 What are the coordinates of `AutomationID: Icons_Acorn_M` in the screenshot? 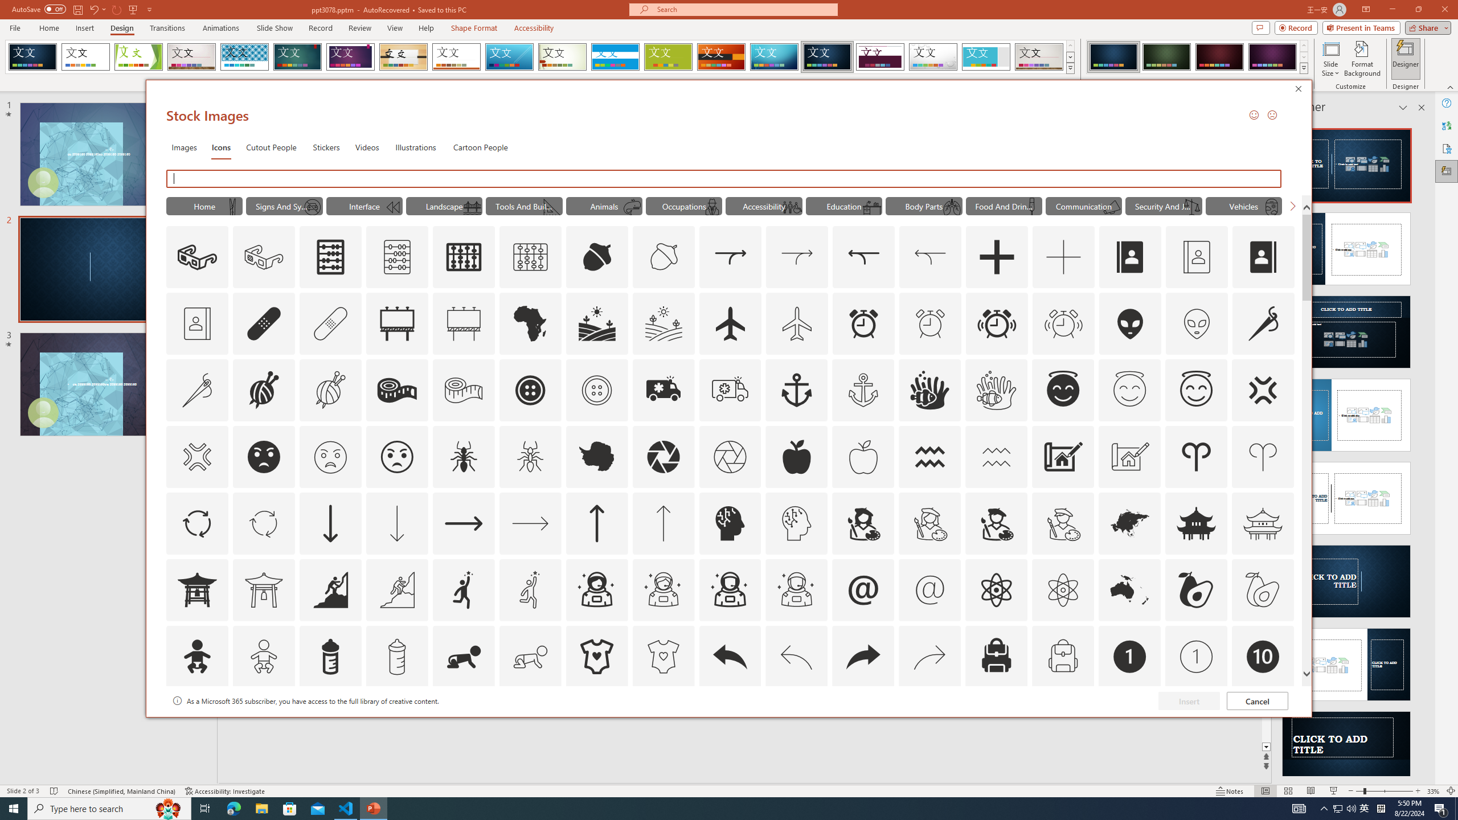 It's located at (664, 257).